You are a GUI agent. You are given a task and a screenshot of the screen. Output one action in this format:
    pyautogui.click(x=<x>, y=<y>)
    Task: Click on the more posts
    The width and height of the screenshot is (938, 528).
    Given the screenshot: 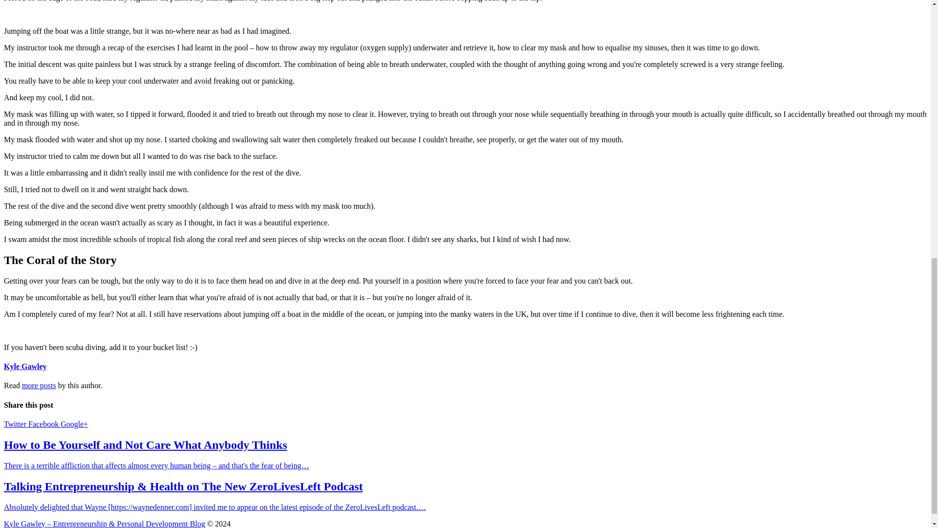 What is the action you would take?
    pyautogui.click(x=39, y=385)
    